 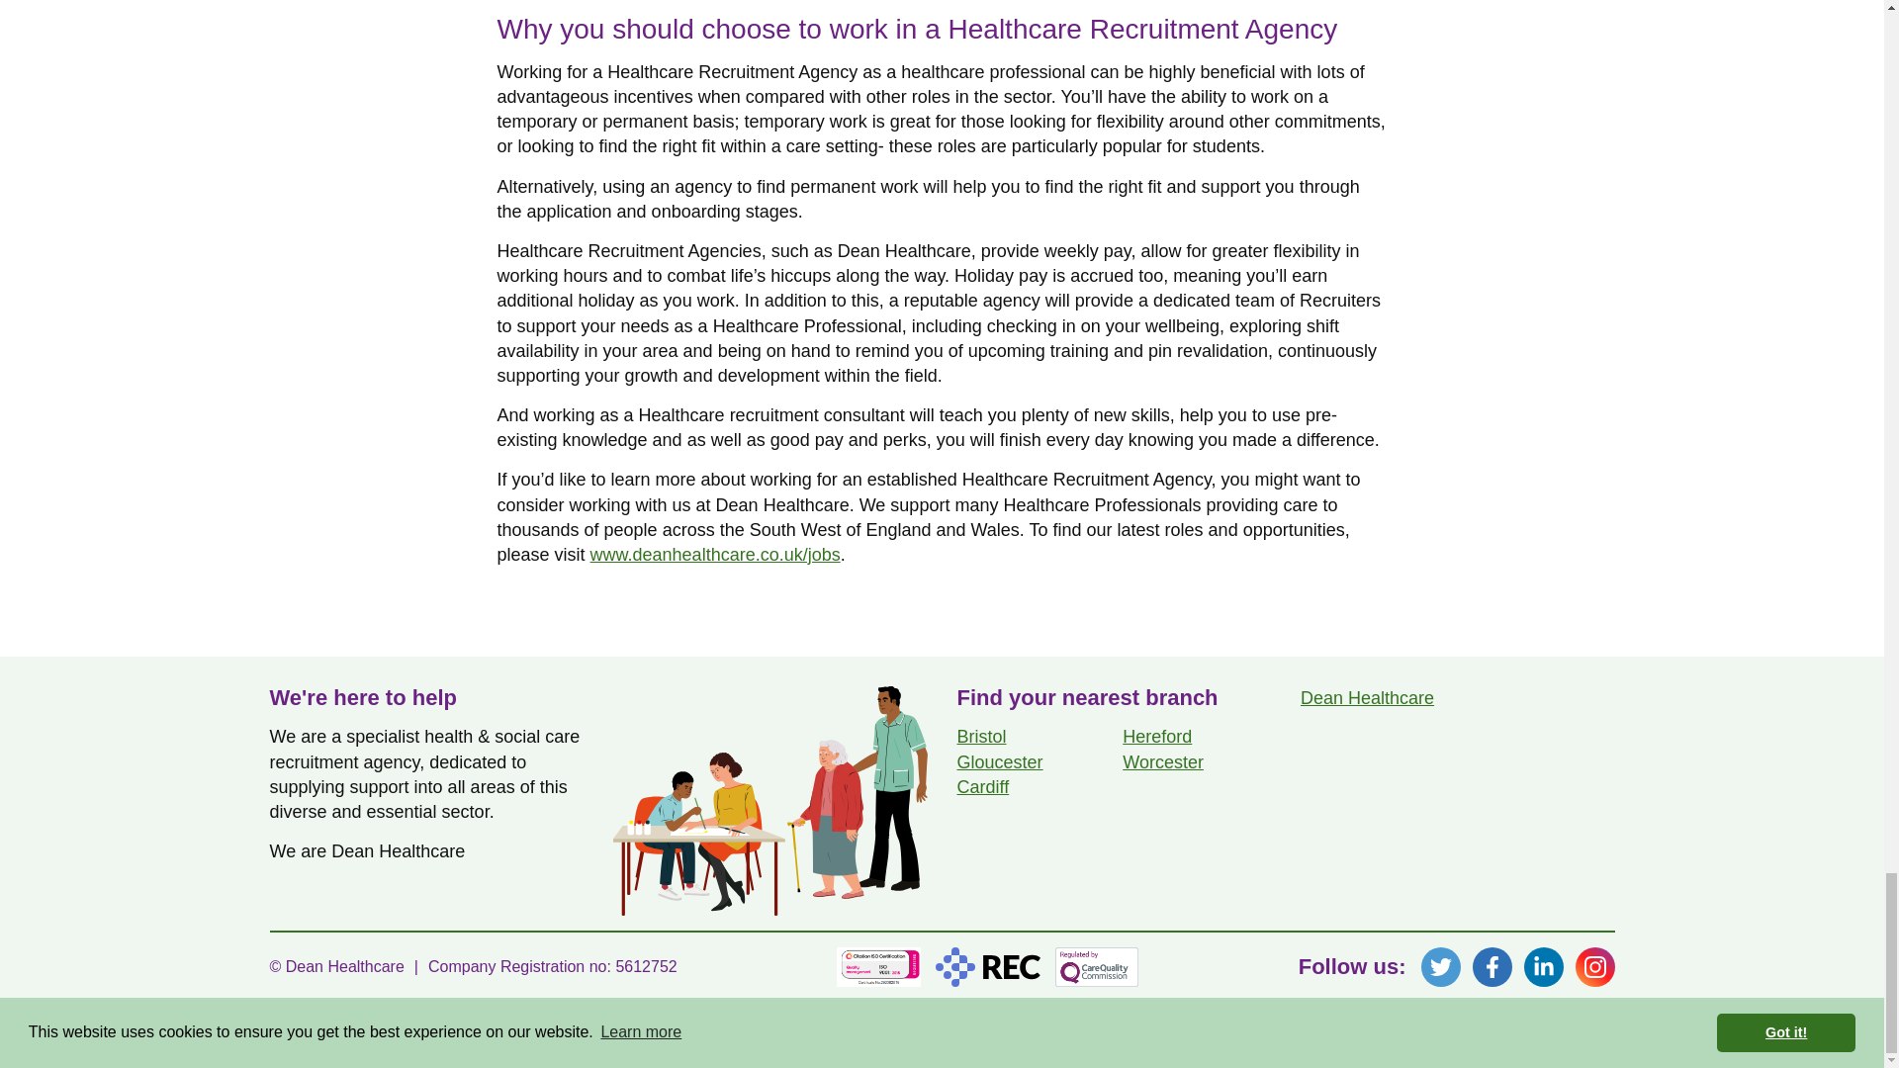 What do you see at coordinates (999, 761) in the screenshot?
I see `Gloucester` at bounding box center [999, 761].